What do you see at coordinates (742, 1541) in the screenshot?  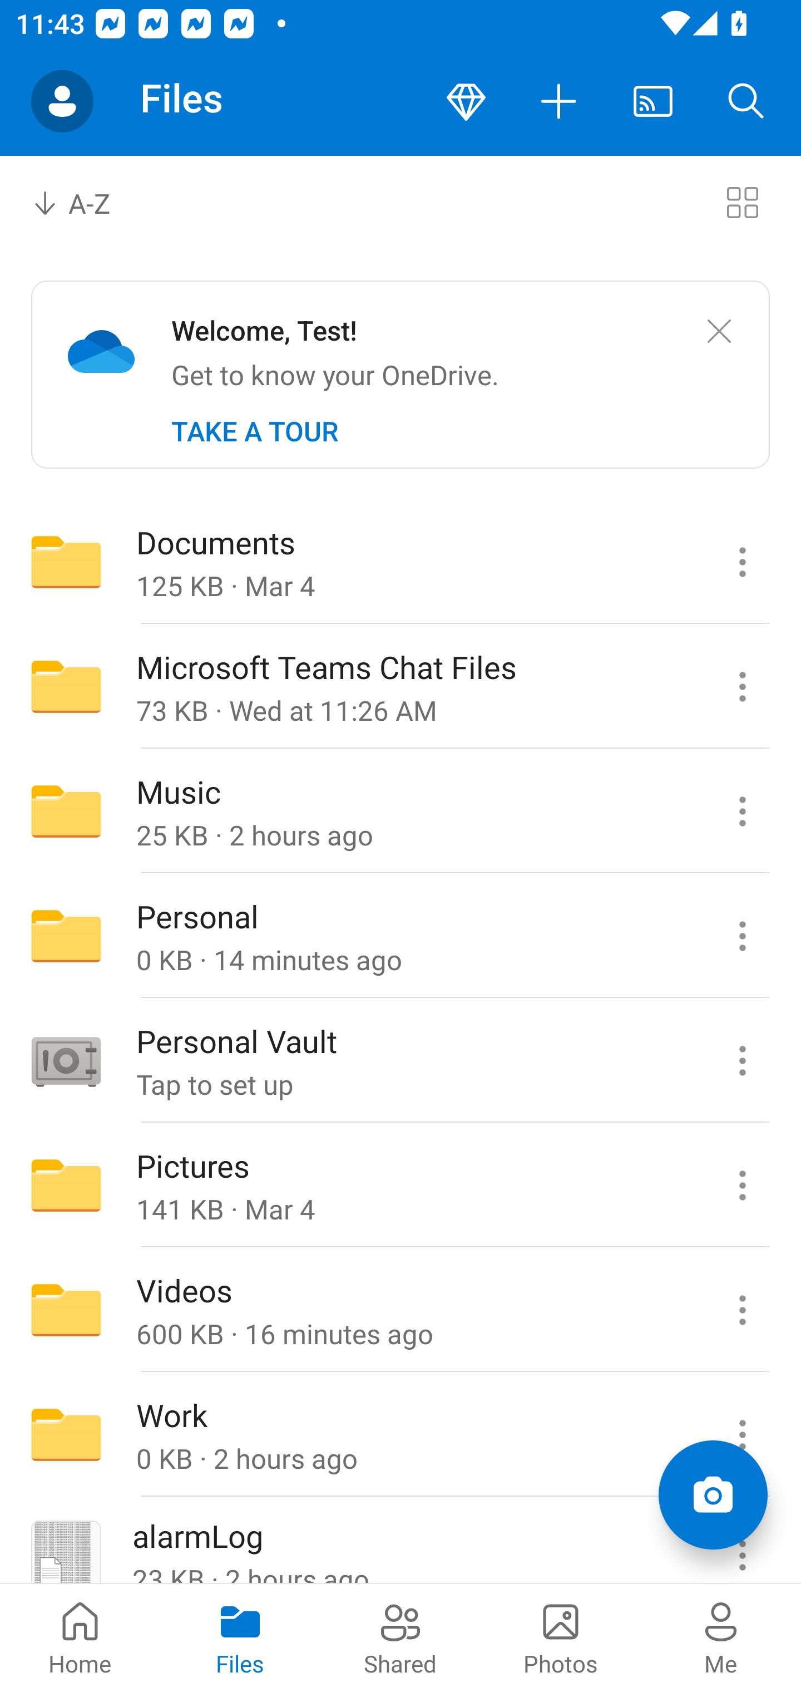 I see `alarmLog commands` at bounding box center [742, 1541].